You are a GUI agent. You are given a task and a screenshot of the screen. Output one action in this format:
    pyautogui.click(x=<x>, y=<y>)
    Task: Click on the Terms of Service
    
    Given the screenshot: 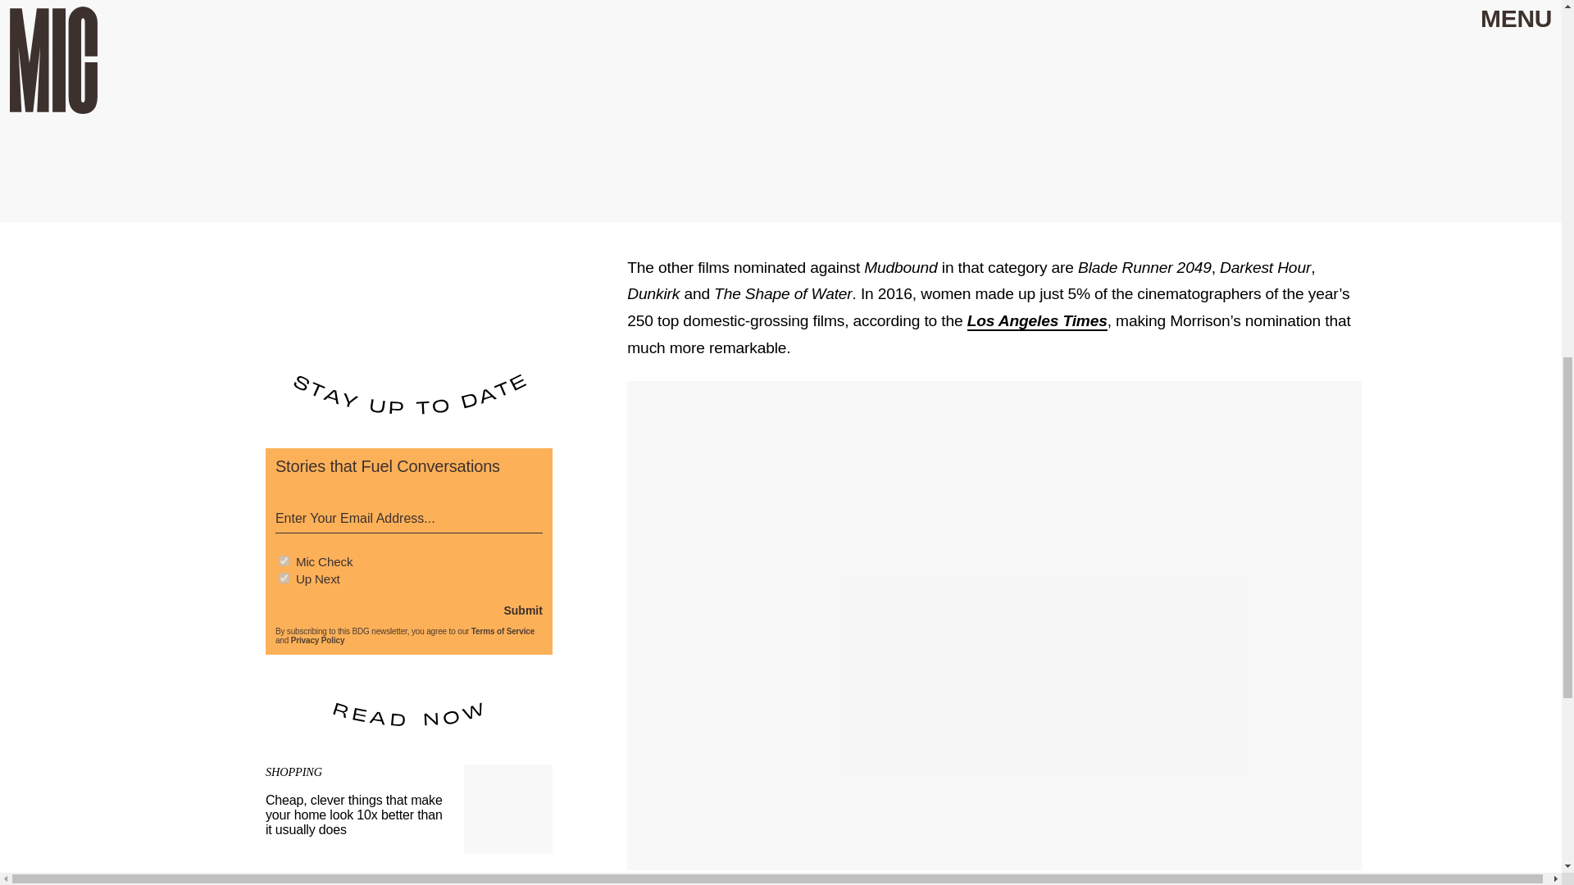 What is the action you would take?
    pyautogui.click(x=503, y=631)
    